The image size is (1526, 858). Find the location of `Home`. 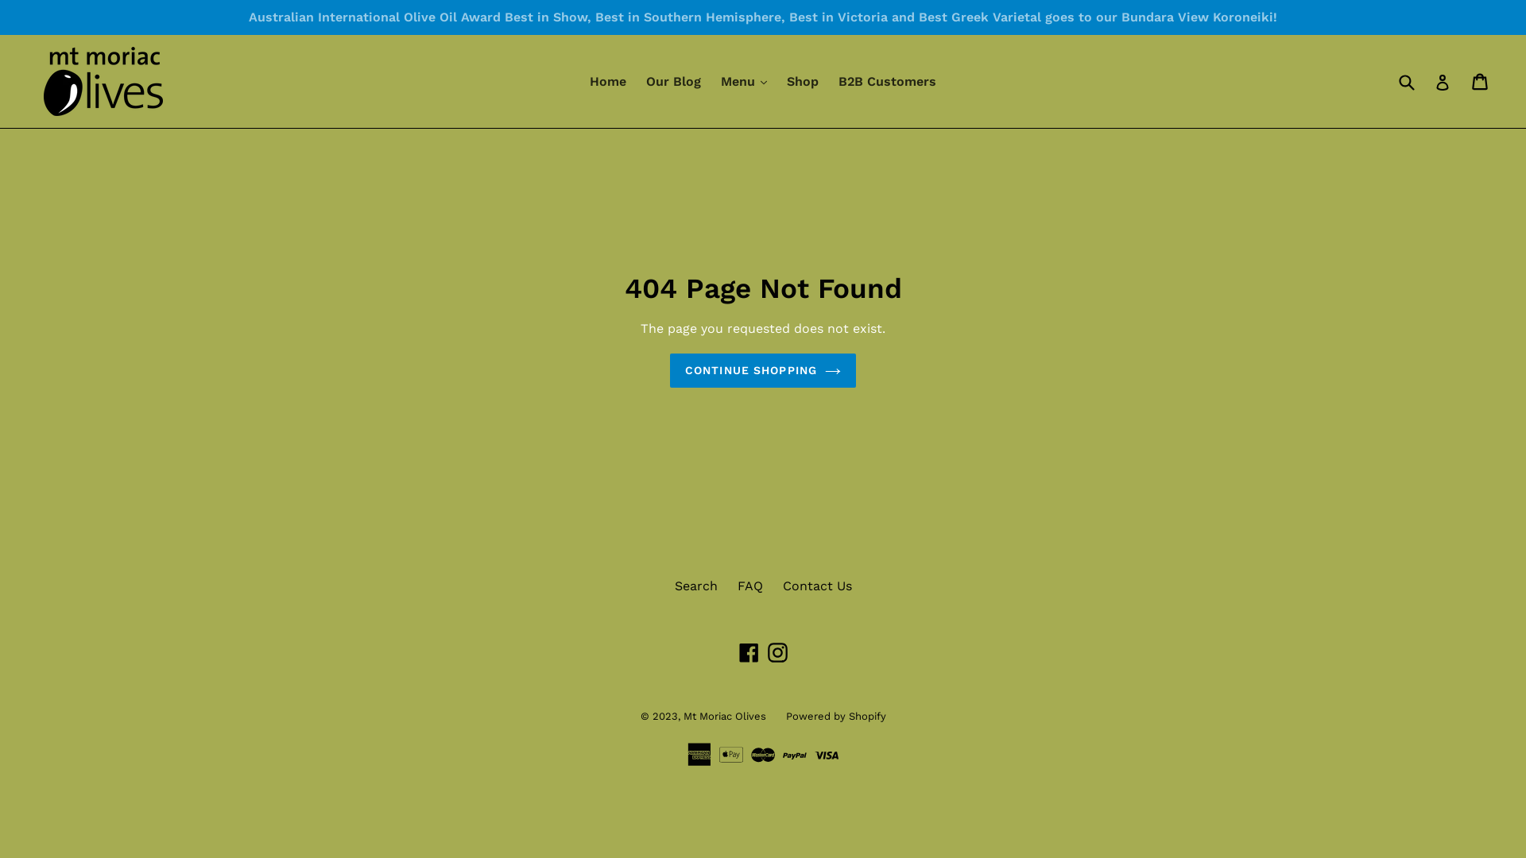

Home is located at coordinates (608, 82).